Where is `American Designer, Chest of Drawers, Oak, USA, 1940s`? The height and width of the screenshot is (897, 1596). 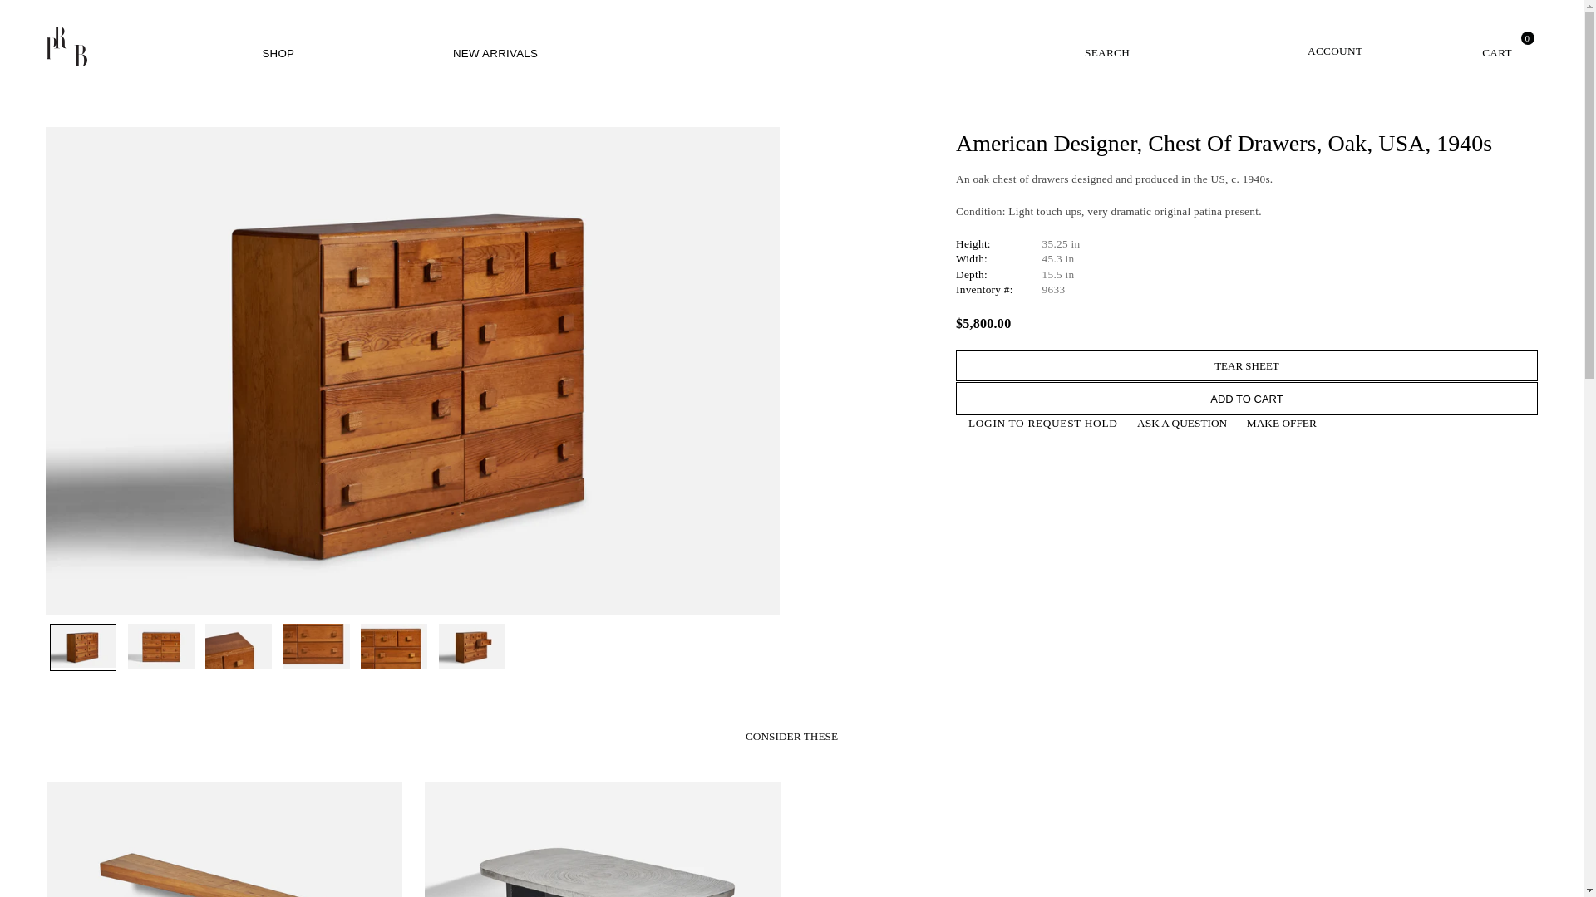 American Designer, Chest of Drawers, Oak, USA, 1940s is located at coordinates (316, 646).